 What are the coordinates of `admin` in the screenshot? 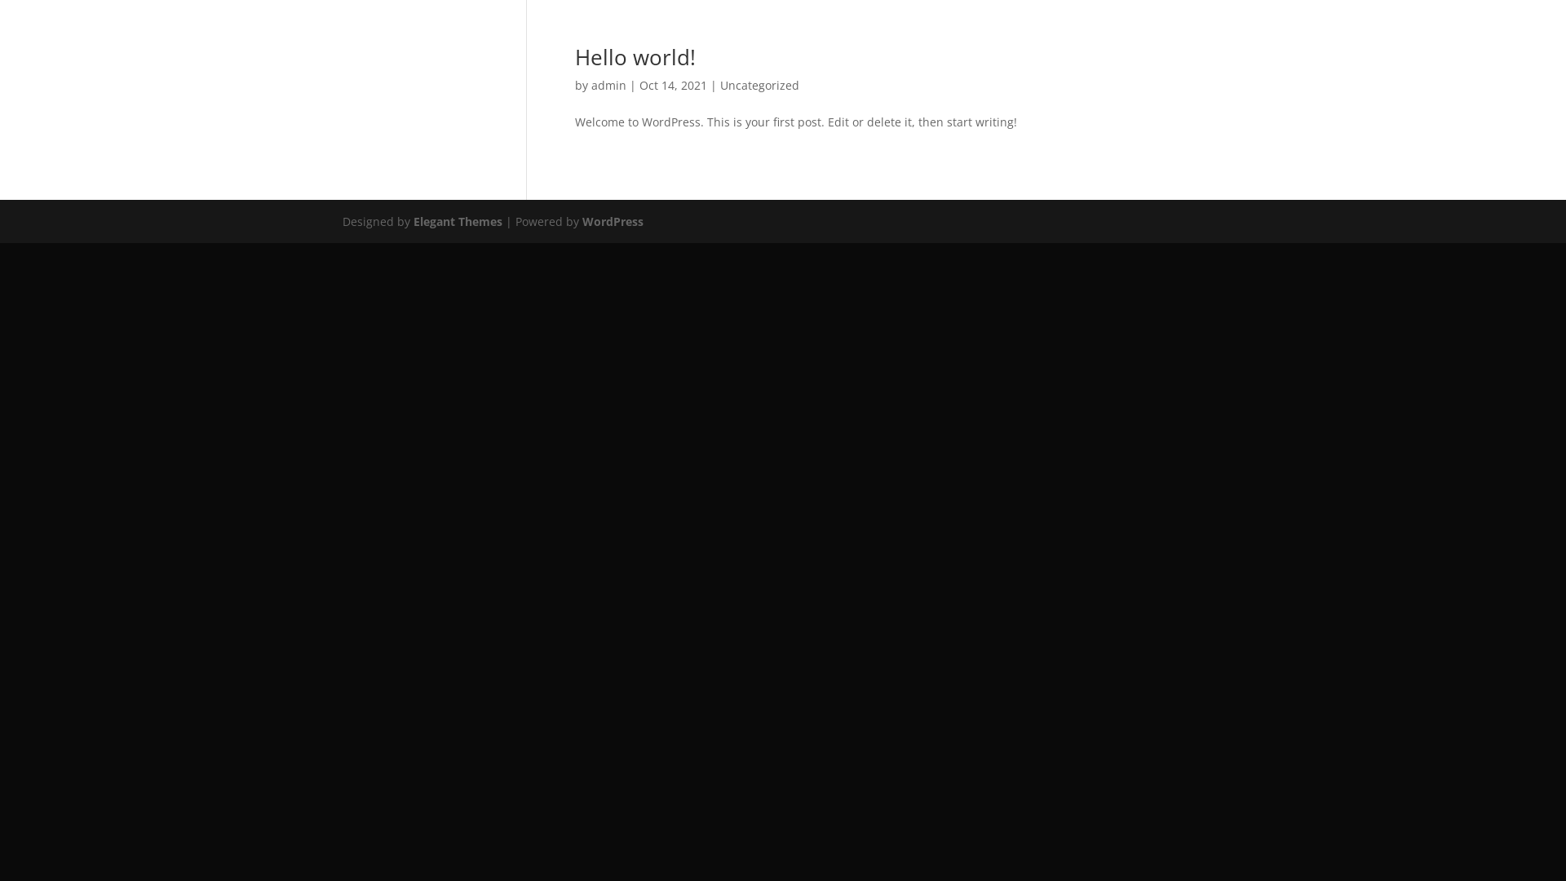 It's located at (608, 85).